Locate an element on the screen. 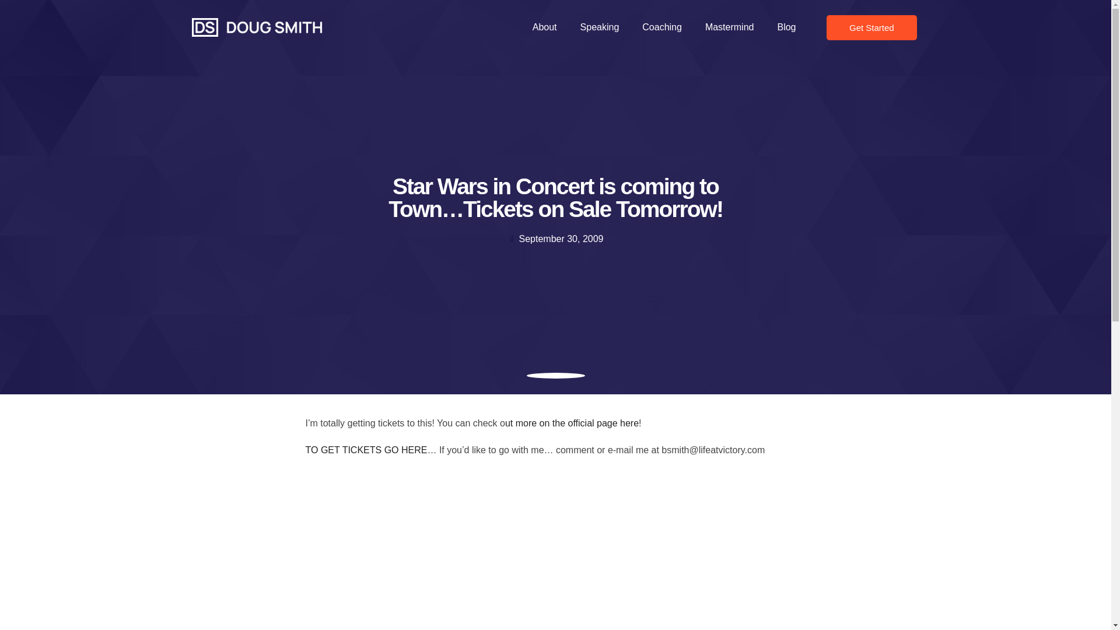 The image size is (1120, 630). Mastermind is located at coordinates (729, 27).